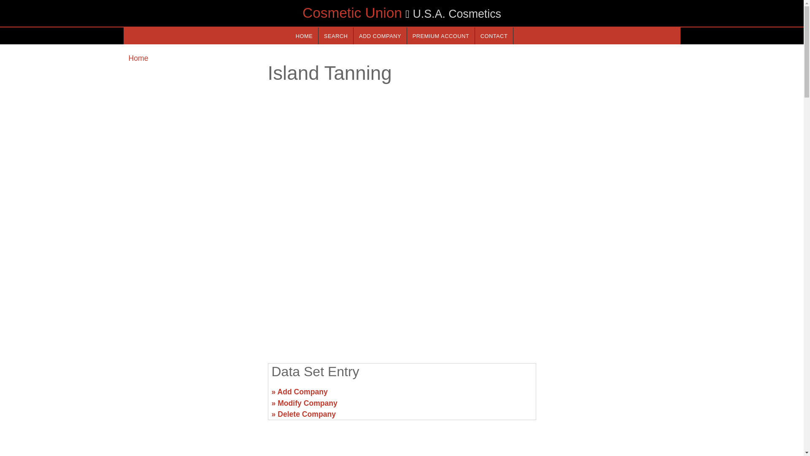 The height and width of the screenshot is (456, 810). I want to click on Premium account, so click(441, 35).